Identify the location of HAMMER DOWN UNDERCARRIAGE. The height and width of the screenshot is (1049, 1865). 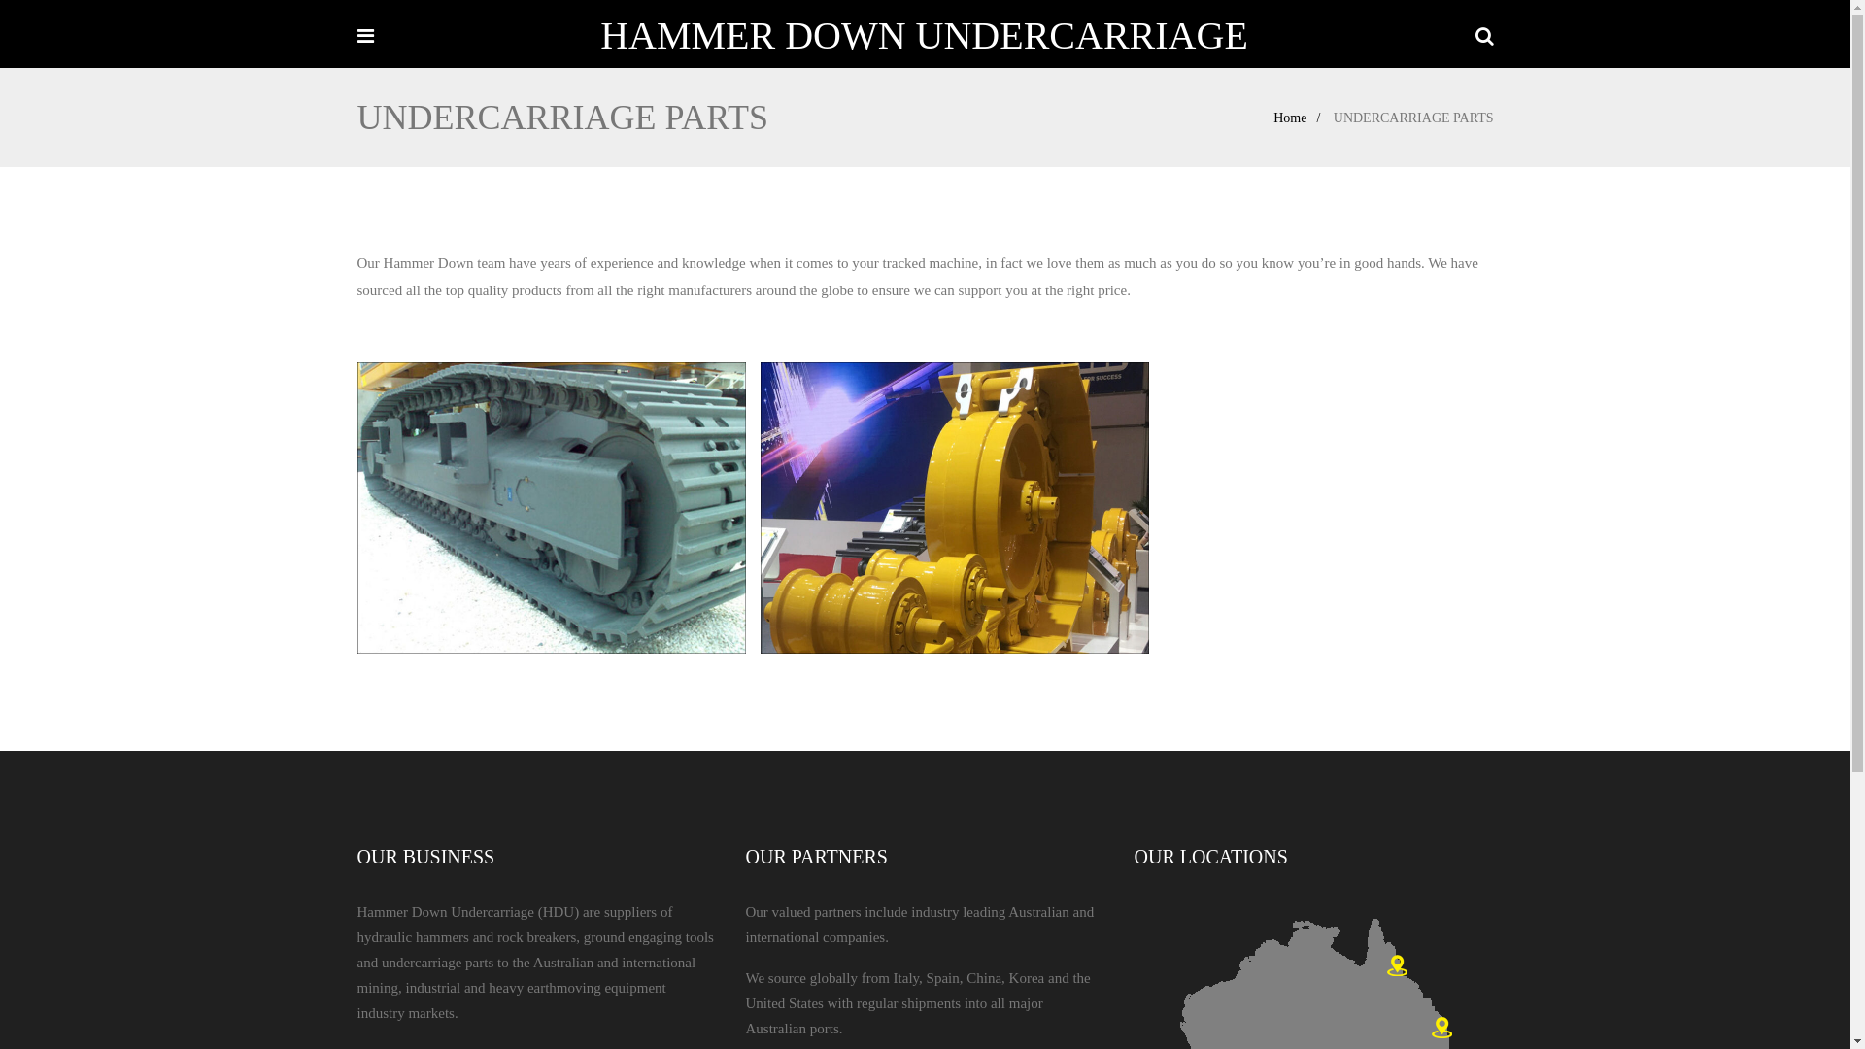
(925, 35).